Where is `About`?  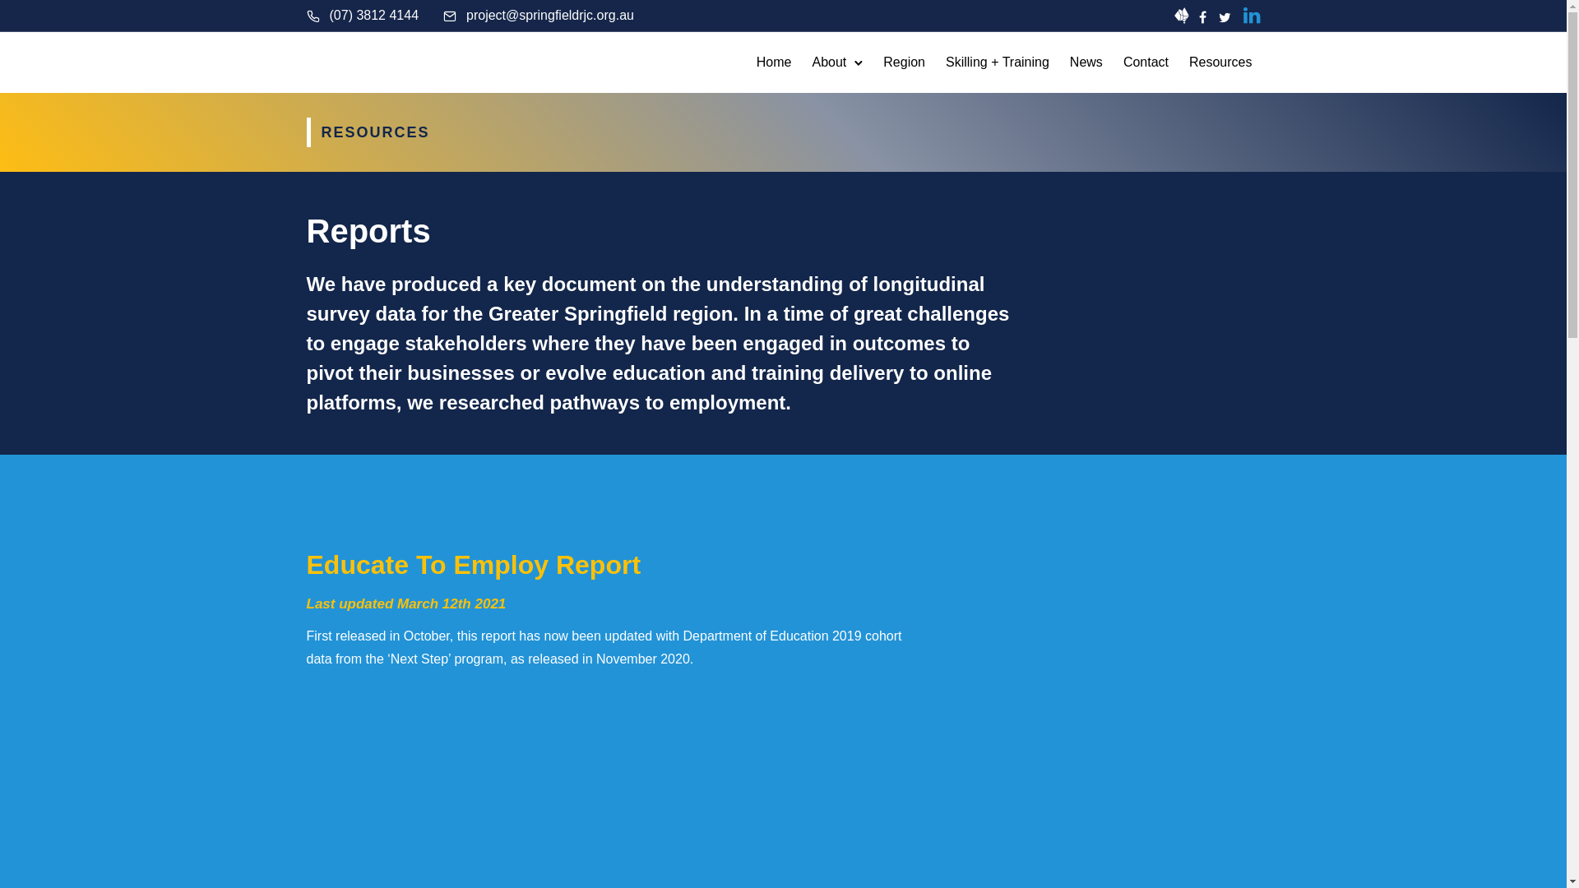 About is located at coordinates (830, 62).